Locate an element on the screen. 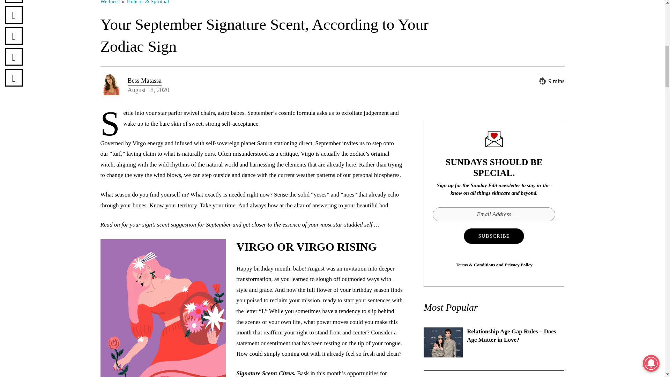 Image resolution: width=670 pixels, height=377 pixels. Wellness is located at coordinates (110, 2).